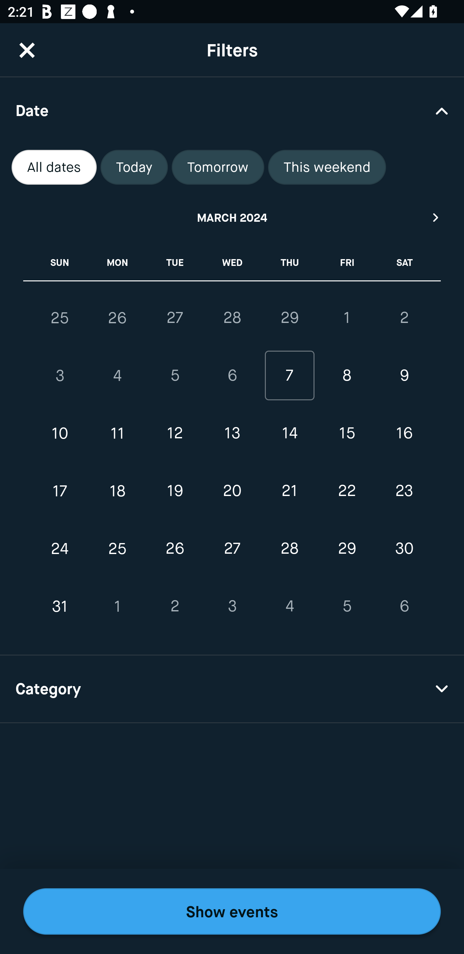  Describe the element at coordinates (404, 549) in the screenshot. I see `30` at that location.